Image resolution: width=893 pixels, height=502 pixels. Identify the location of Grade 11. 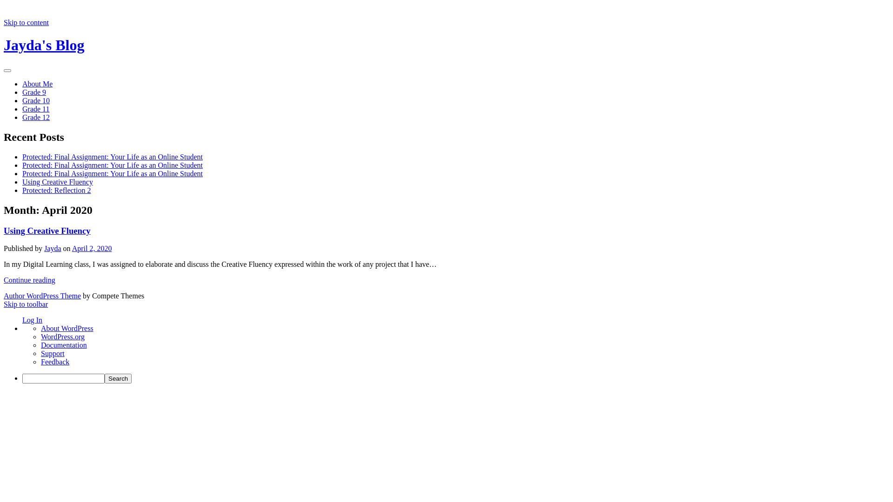
(36, 109).